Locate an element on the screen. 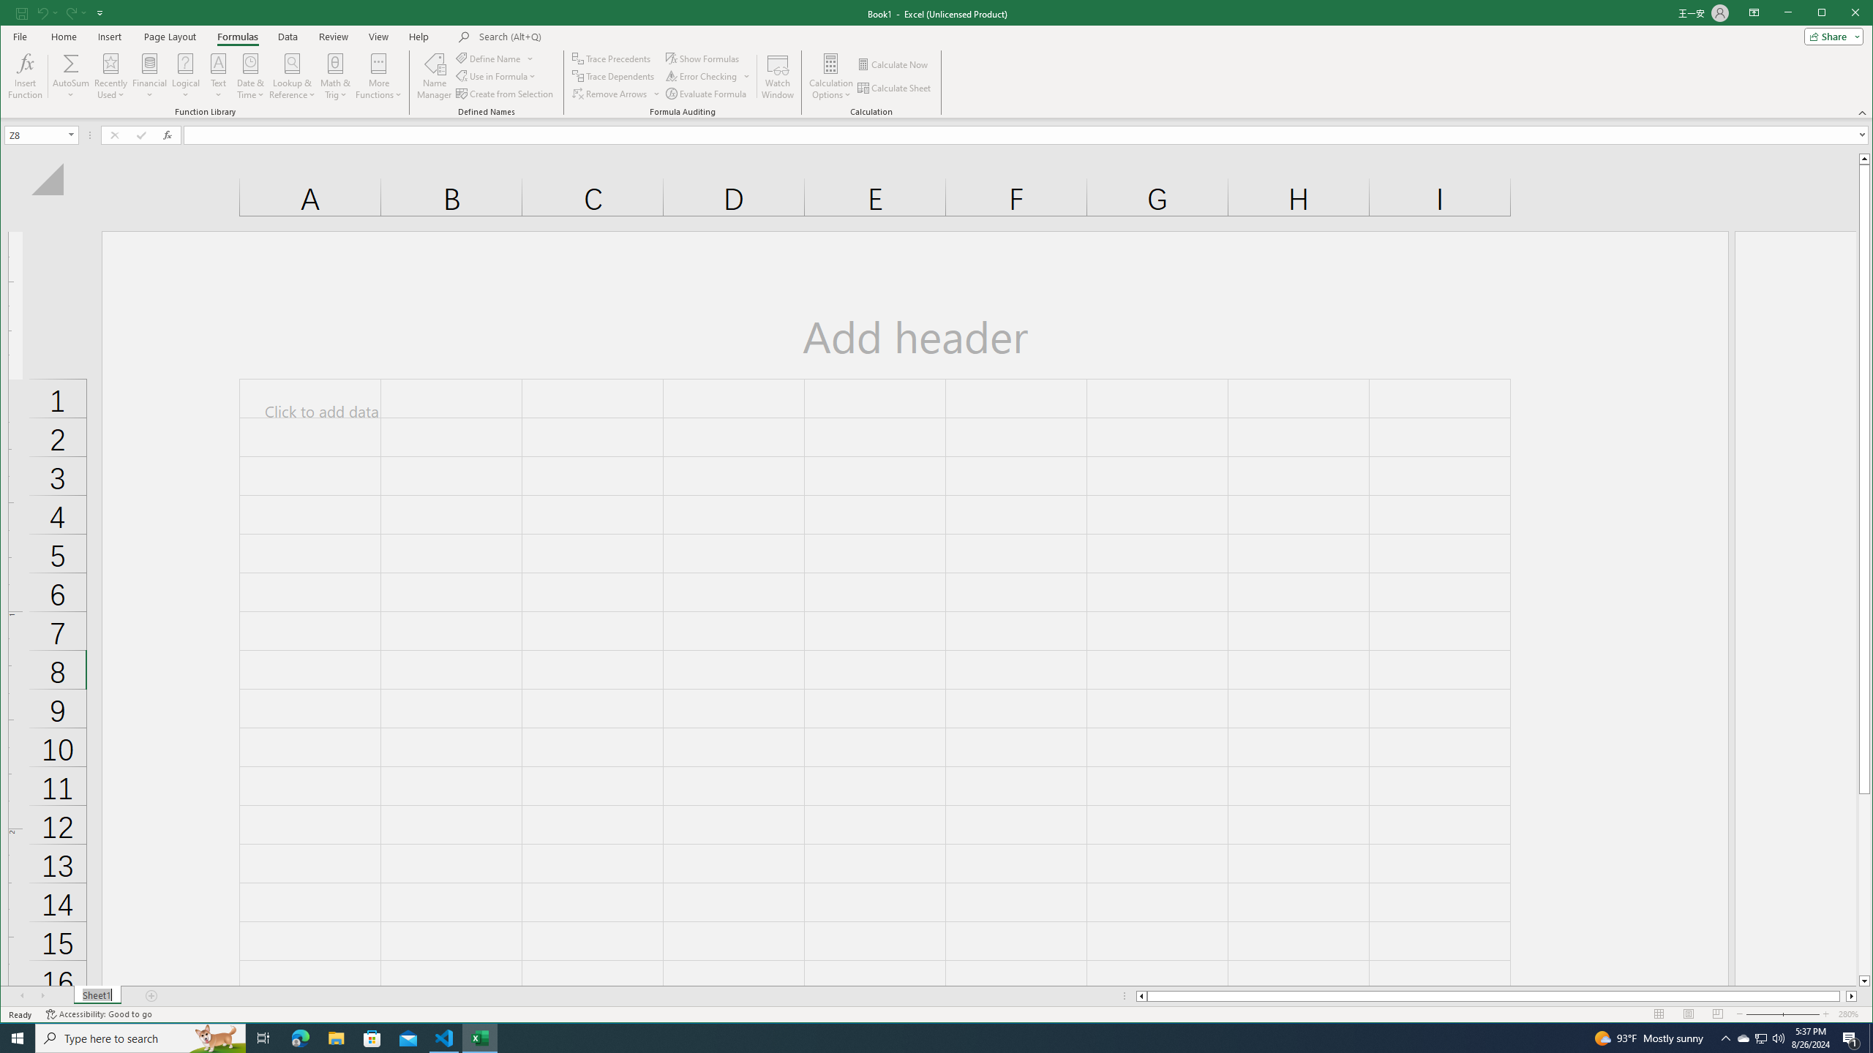  User Promoted Notification Area is located at coordinates (1760, 1038).